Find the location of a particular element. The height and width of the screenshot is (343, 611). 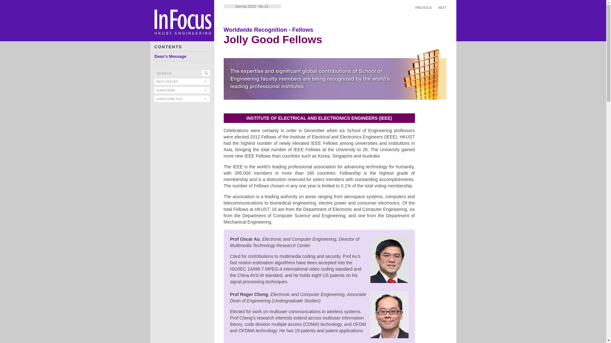

SEARCH is located at coordinates (178, 73).